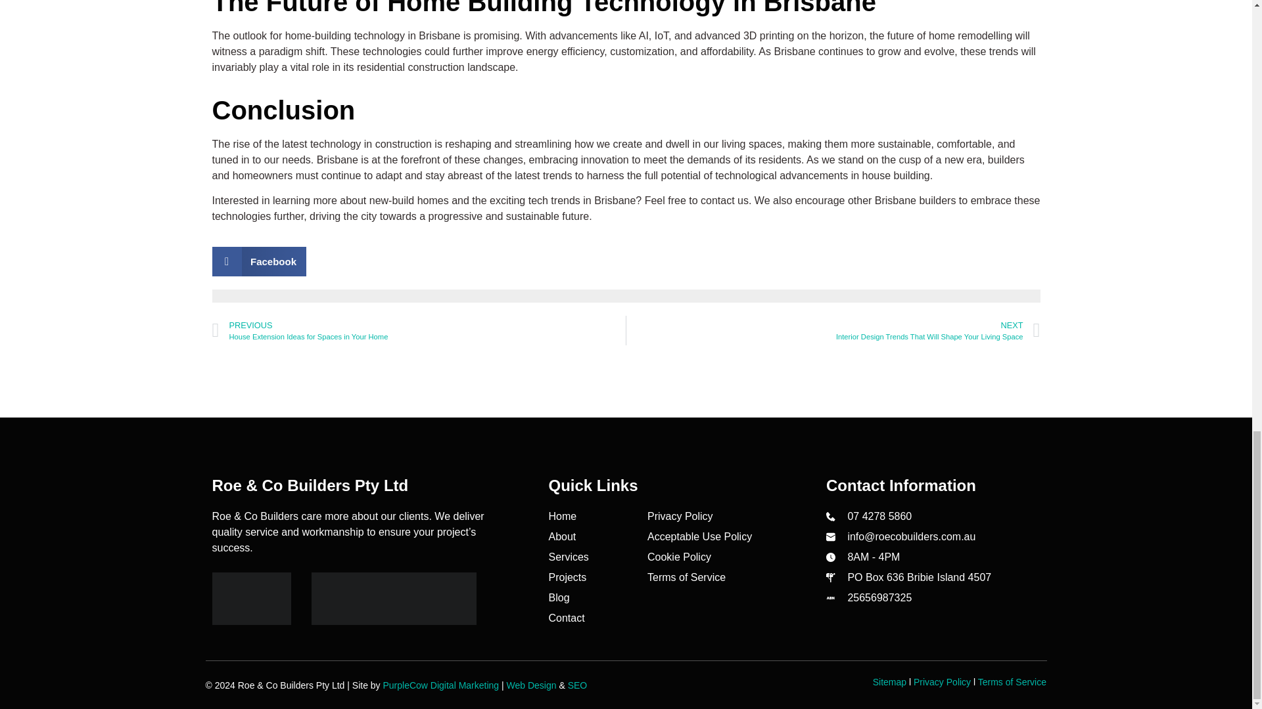 The width and height of the screenshot is (1262, 709). I want to click on Sitemap, so click(889, 681).